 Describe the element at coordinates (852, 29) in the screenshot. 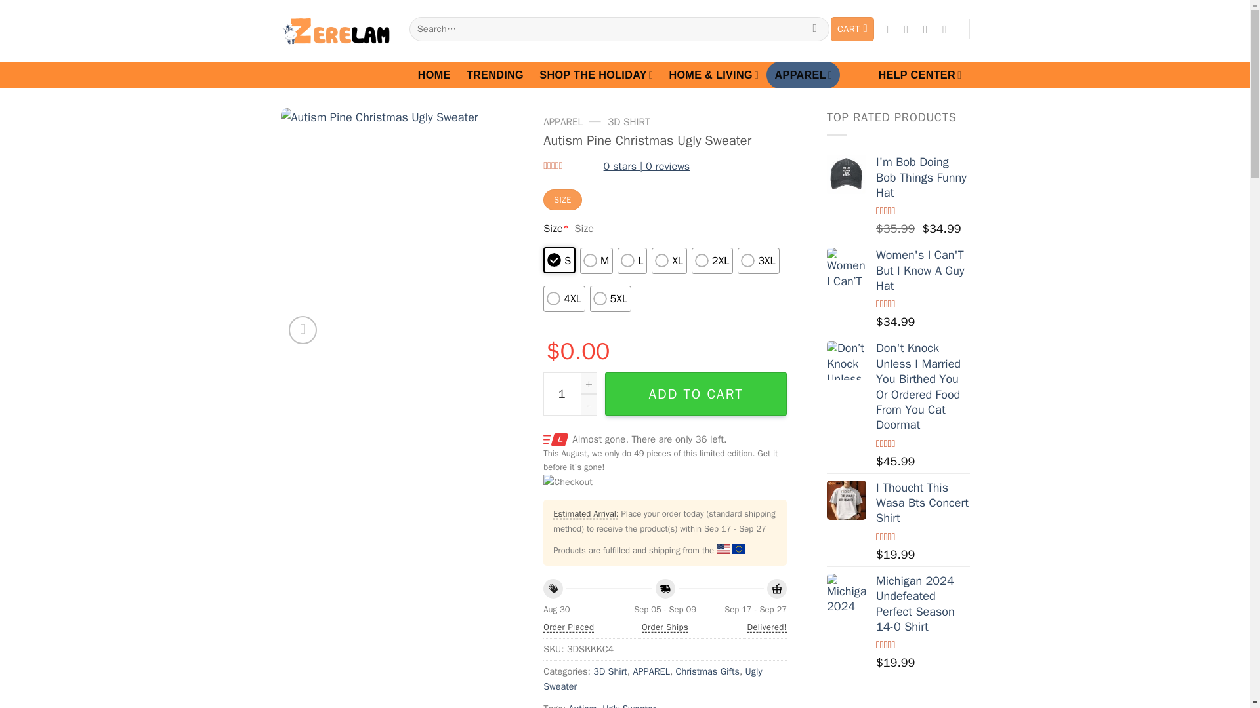

I see `Cart` at that location.